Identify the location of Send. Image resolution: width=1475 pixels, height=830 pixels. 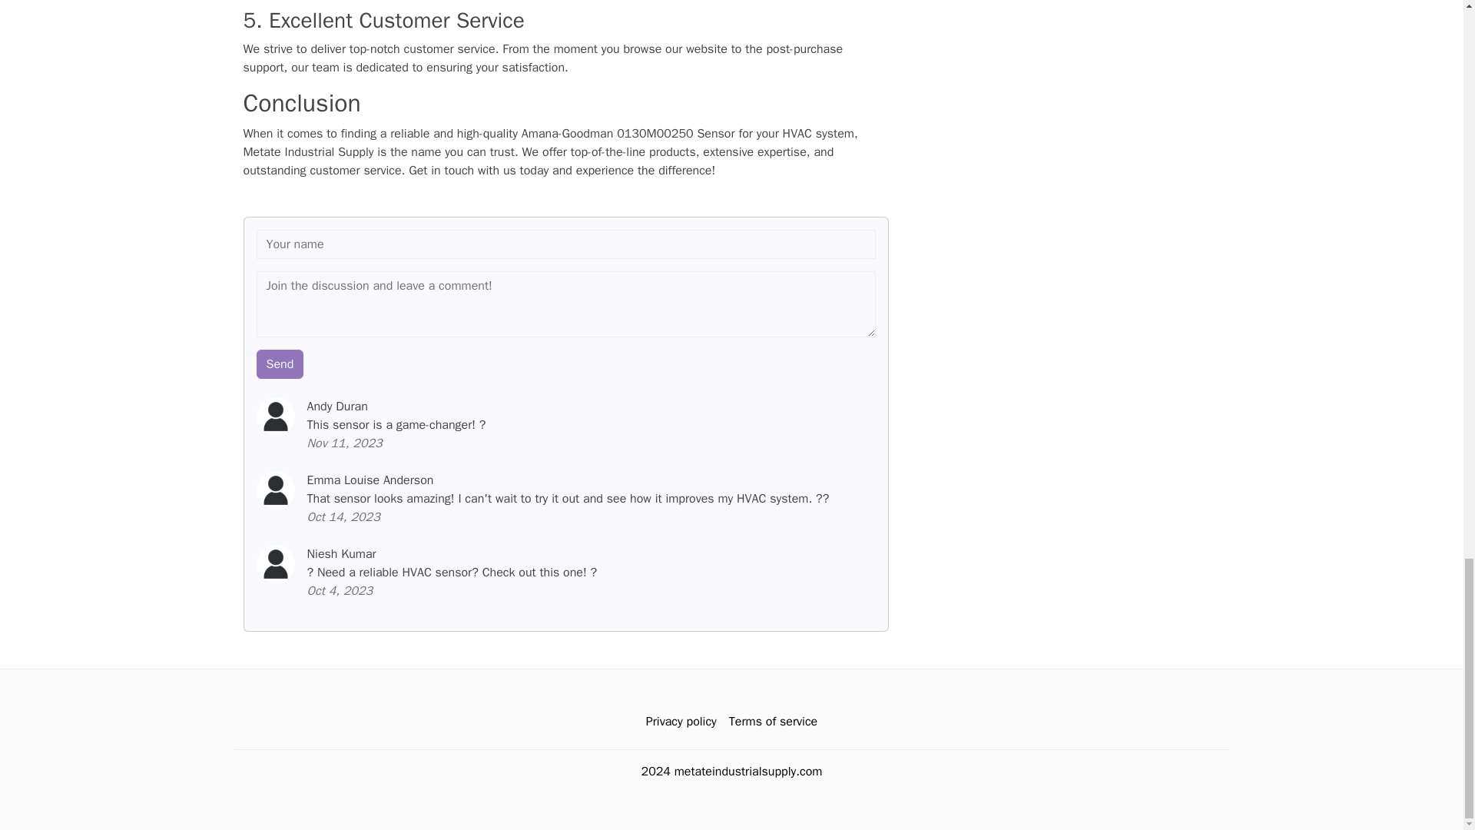
(280, 364).